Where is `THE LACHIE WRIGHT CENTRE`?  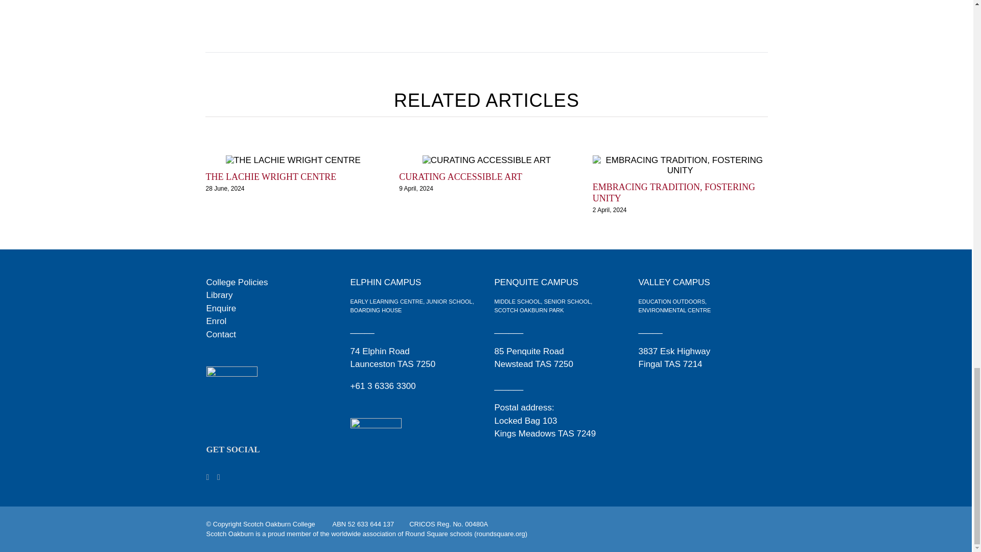
THE LACHIE WRIGHT CENTRE is located at coordinates (271, 177).